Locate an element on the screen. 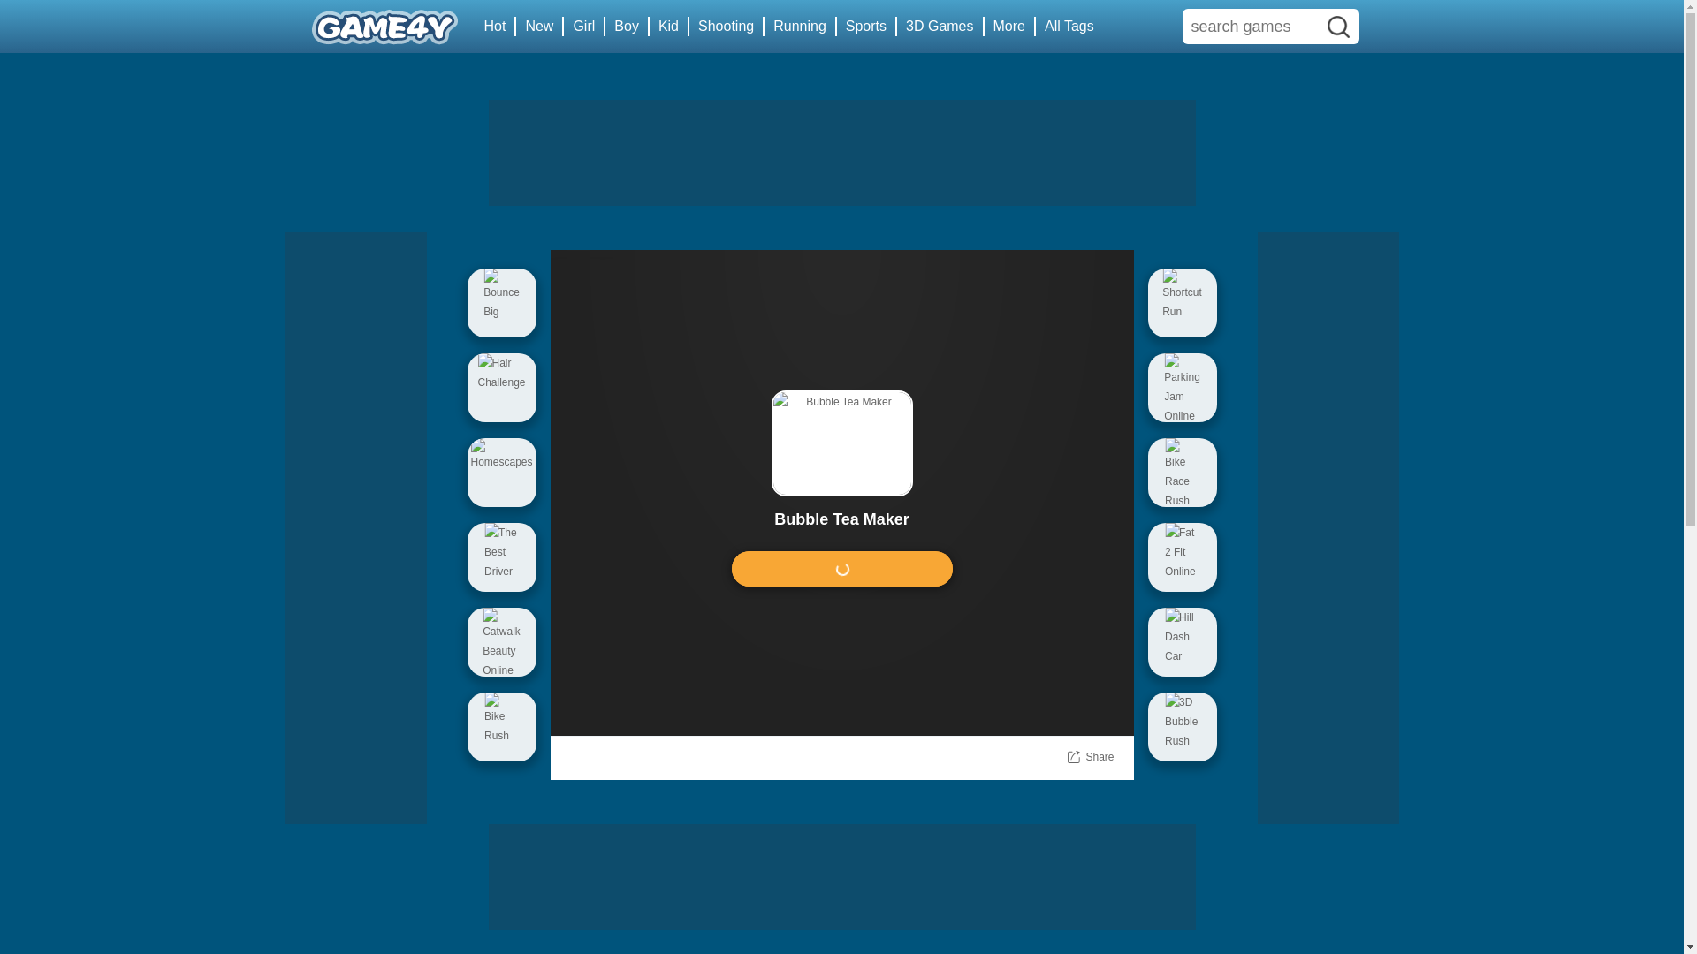  Catwalk Beauty Online is located at coordinates (501, 641).